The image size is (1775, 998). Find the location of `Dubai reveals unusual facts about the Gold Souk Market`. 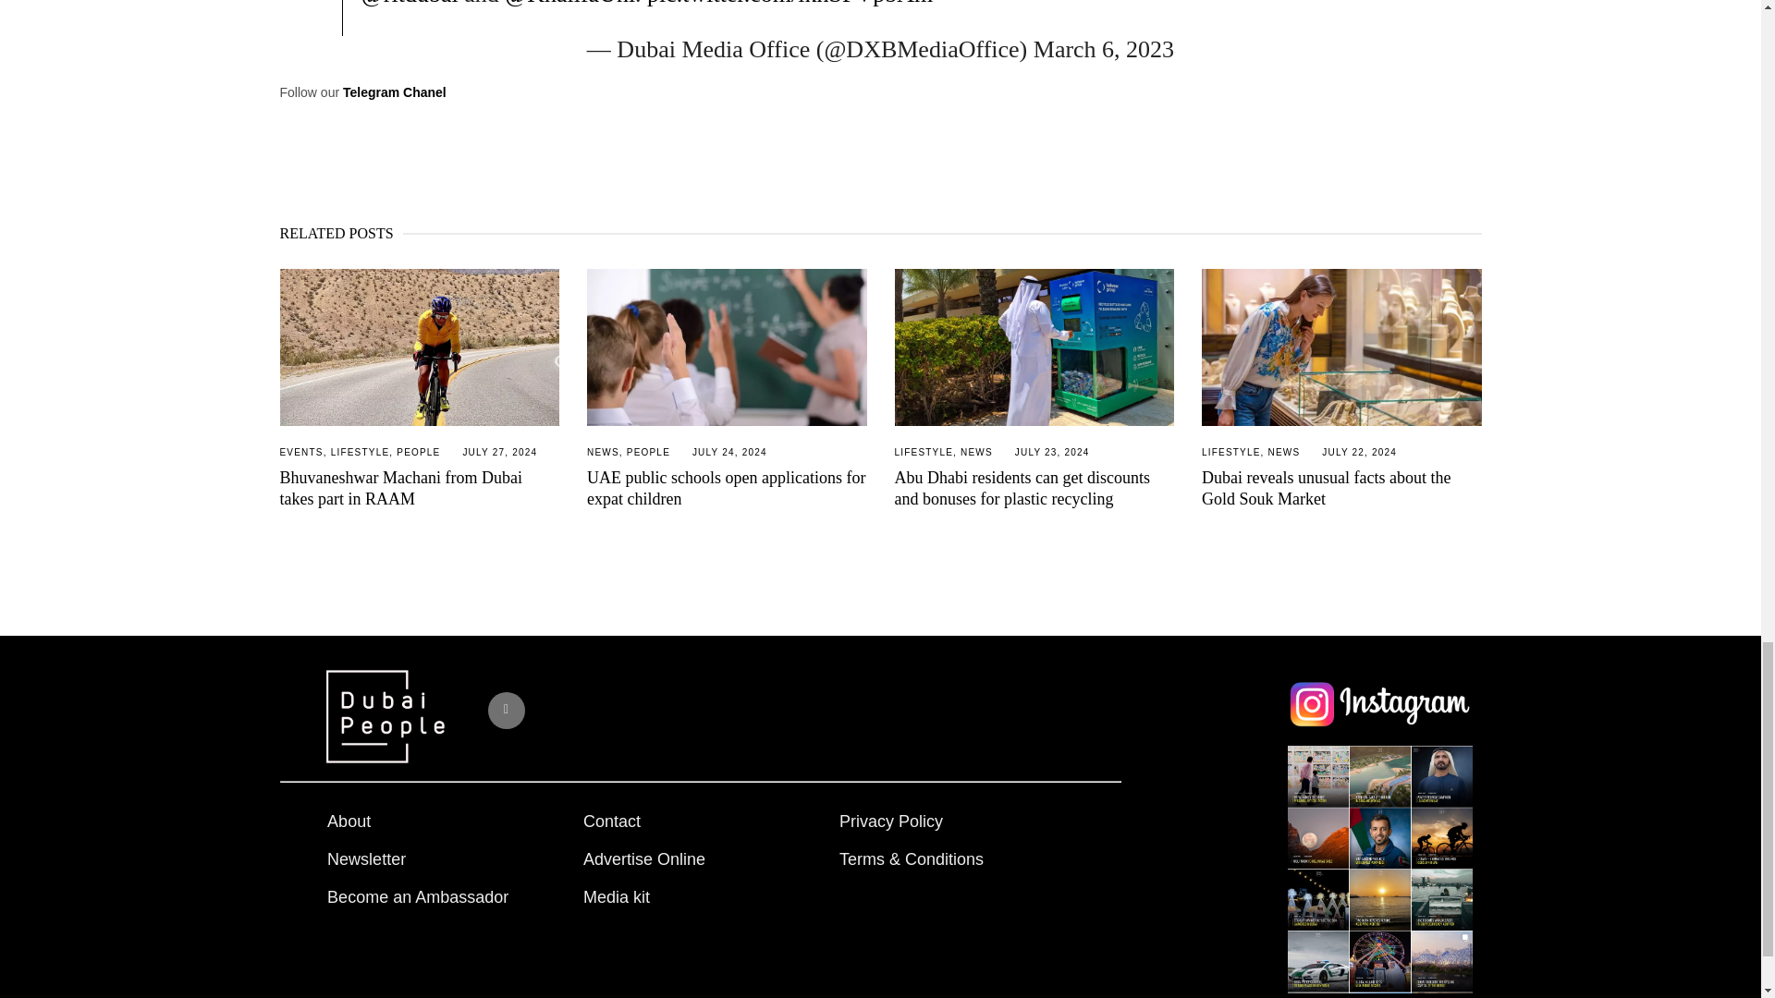

Dubai reveals unusual facts about the Gold Souk Market is located at coordinates (1341, 347).